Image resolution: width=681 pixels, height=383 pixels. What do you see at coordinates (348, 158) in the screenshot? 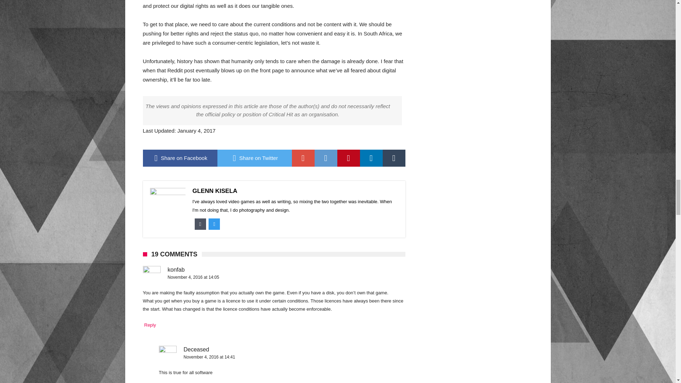
I see `Share on Pinterest` at bounding box center [348, 158].